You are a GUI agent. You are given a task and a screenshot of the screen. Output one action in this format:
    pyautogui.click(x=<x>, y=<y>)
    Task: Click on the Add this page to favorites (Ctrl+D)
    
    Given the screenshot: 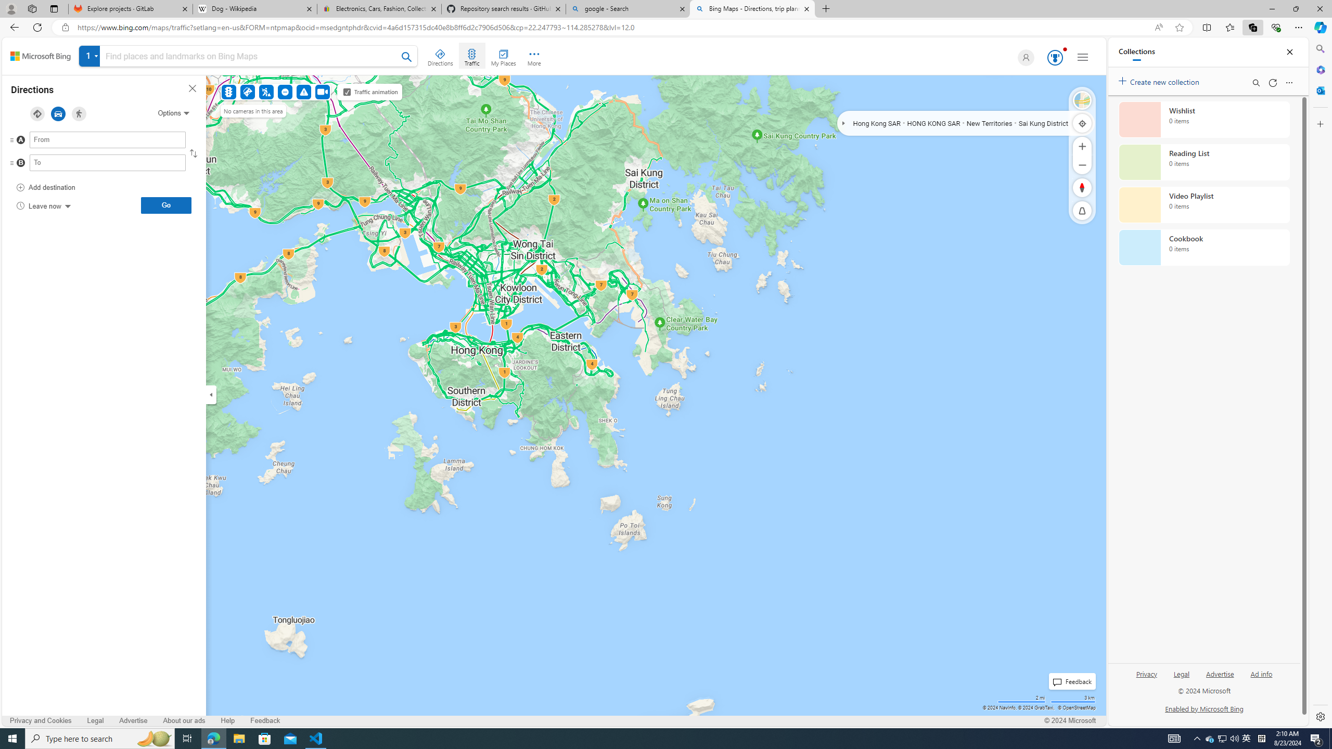 What is the action you would take?
    pyautogui.click(x=1179, y=28)
    